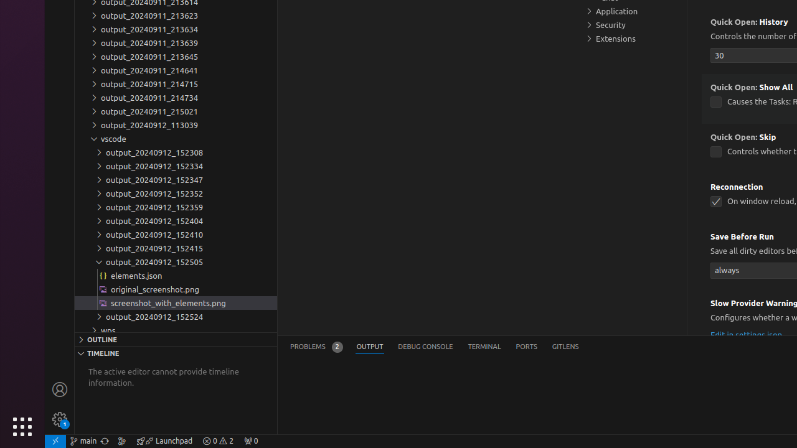 Image resolution: width=797 pixels, height=448 pixels. I want to click on wps, so click(176, 330).